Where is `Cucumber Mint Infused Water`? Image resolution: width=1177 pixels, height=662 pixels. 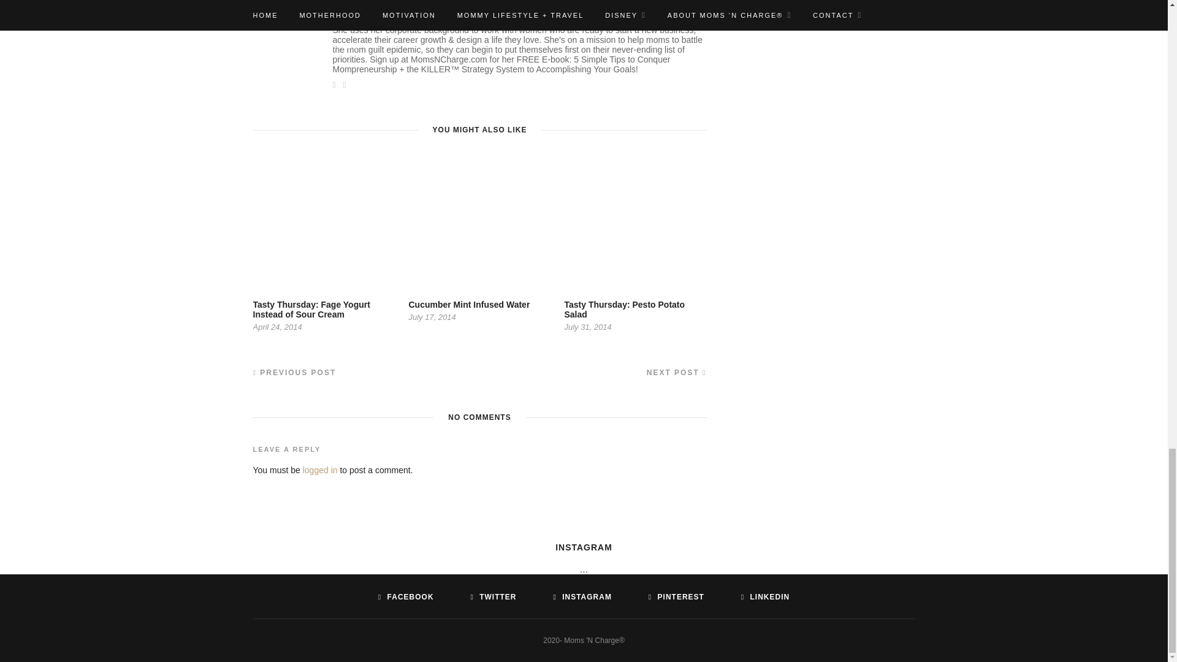 Cucumber Mint Infused Water is located at coordinates (469, 305).